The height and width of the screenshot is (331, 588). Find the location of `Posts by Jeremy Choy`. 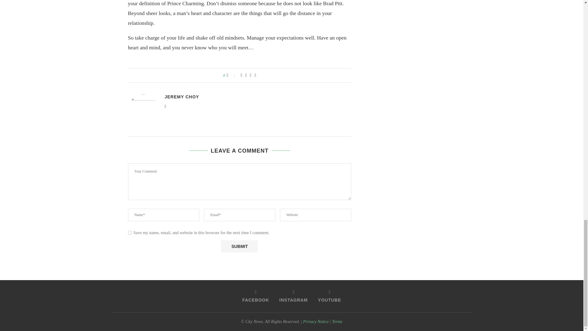

Posts by Jeremy Choy is located at coordinates (182, 97).